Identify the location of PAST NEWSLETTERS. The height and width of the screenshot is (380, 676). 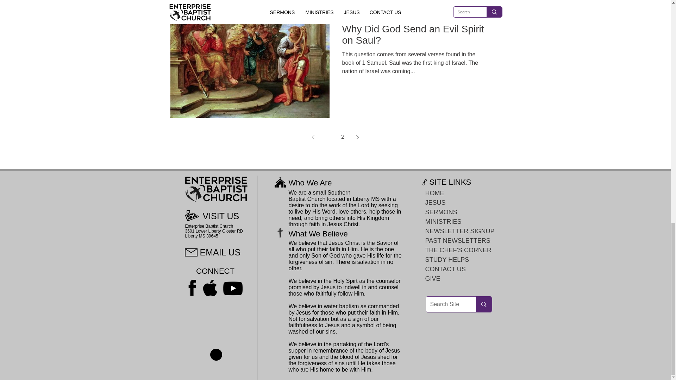
(455, 241).